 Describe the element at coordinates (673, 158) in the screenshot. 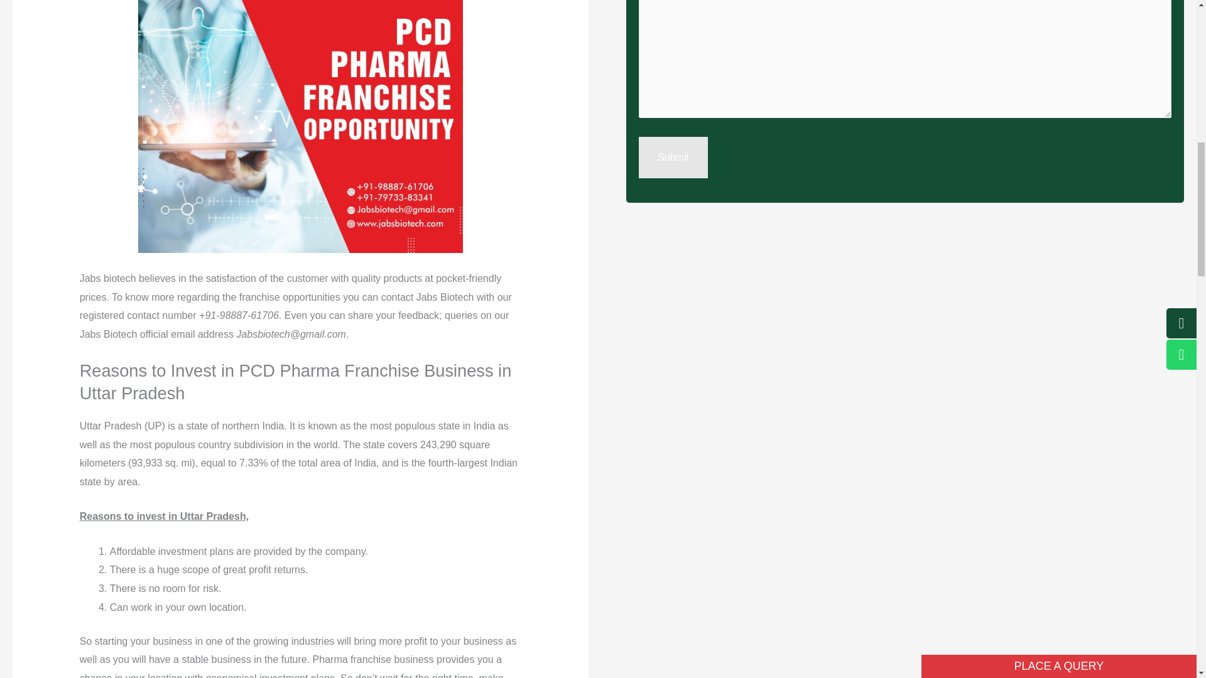

I see `Submit` at that location.